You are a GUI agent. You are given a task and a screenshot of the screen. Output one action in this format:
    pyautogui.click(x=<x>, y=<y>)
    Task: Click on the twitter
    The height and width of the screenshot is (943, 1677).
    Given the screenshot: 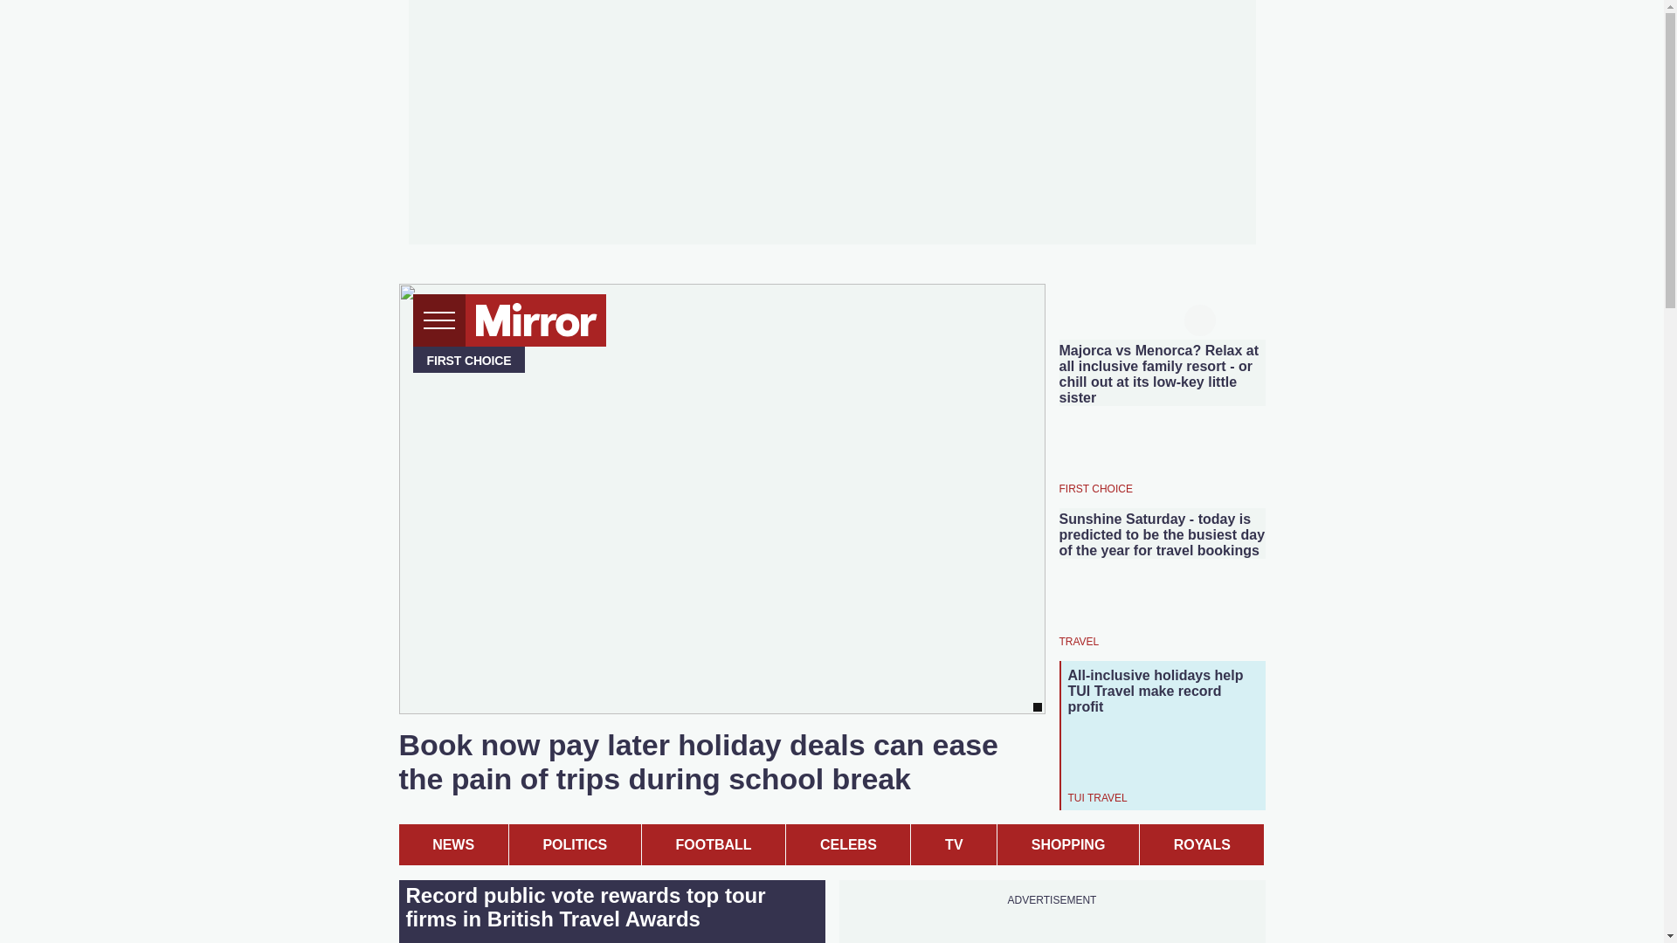 What is the action you would take?
    pyautogui.click(x=1067, y=318)
    